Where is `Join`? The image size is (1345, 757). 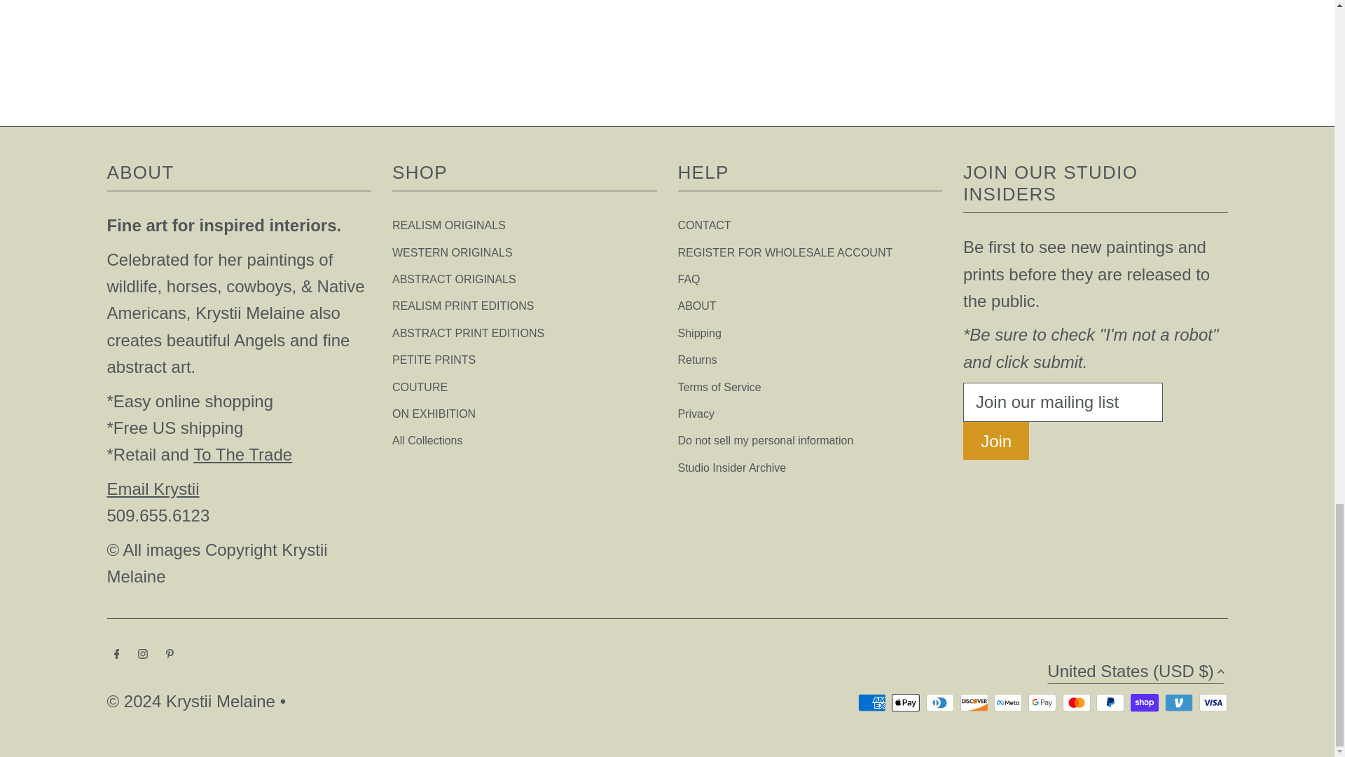 Join is located at coordinates (995, 440).